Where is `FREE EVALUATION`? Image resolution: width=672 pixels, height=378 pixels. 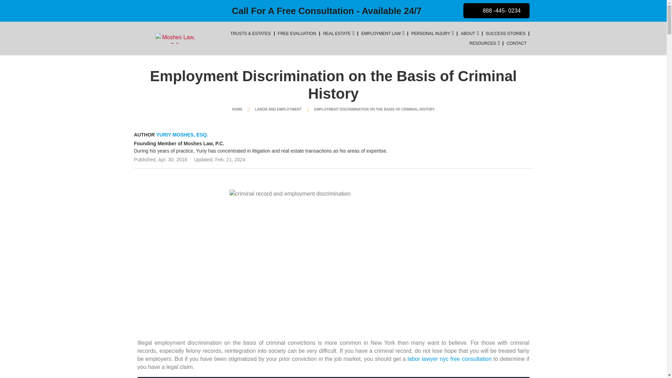
FREE EVALUATION is located at coordinates (297, 34).